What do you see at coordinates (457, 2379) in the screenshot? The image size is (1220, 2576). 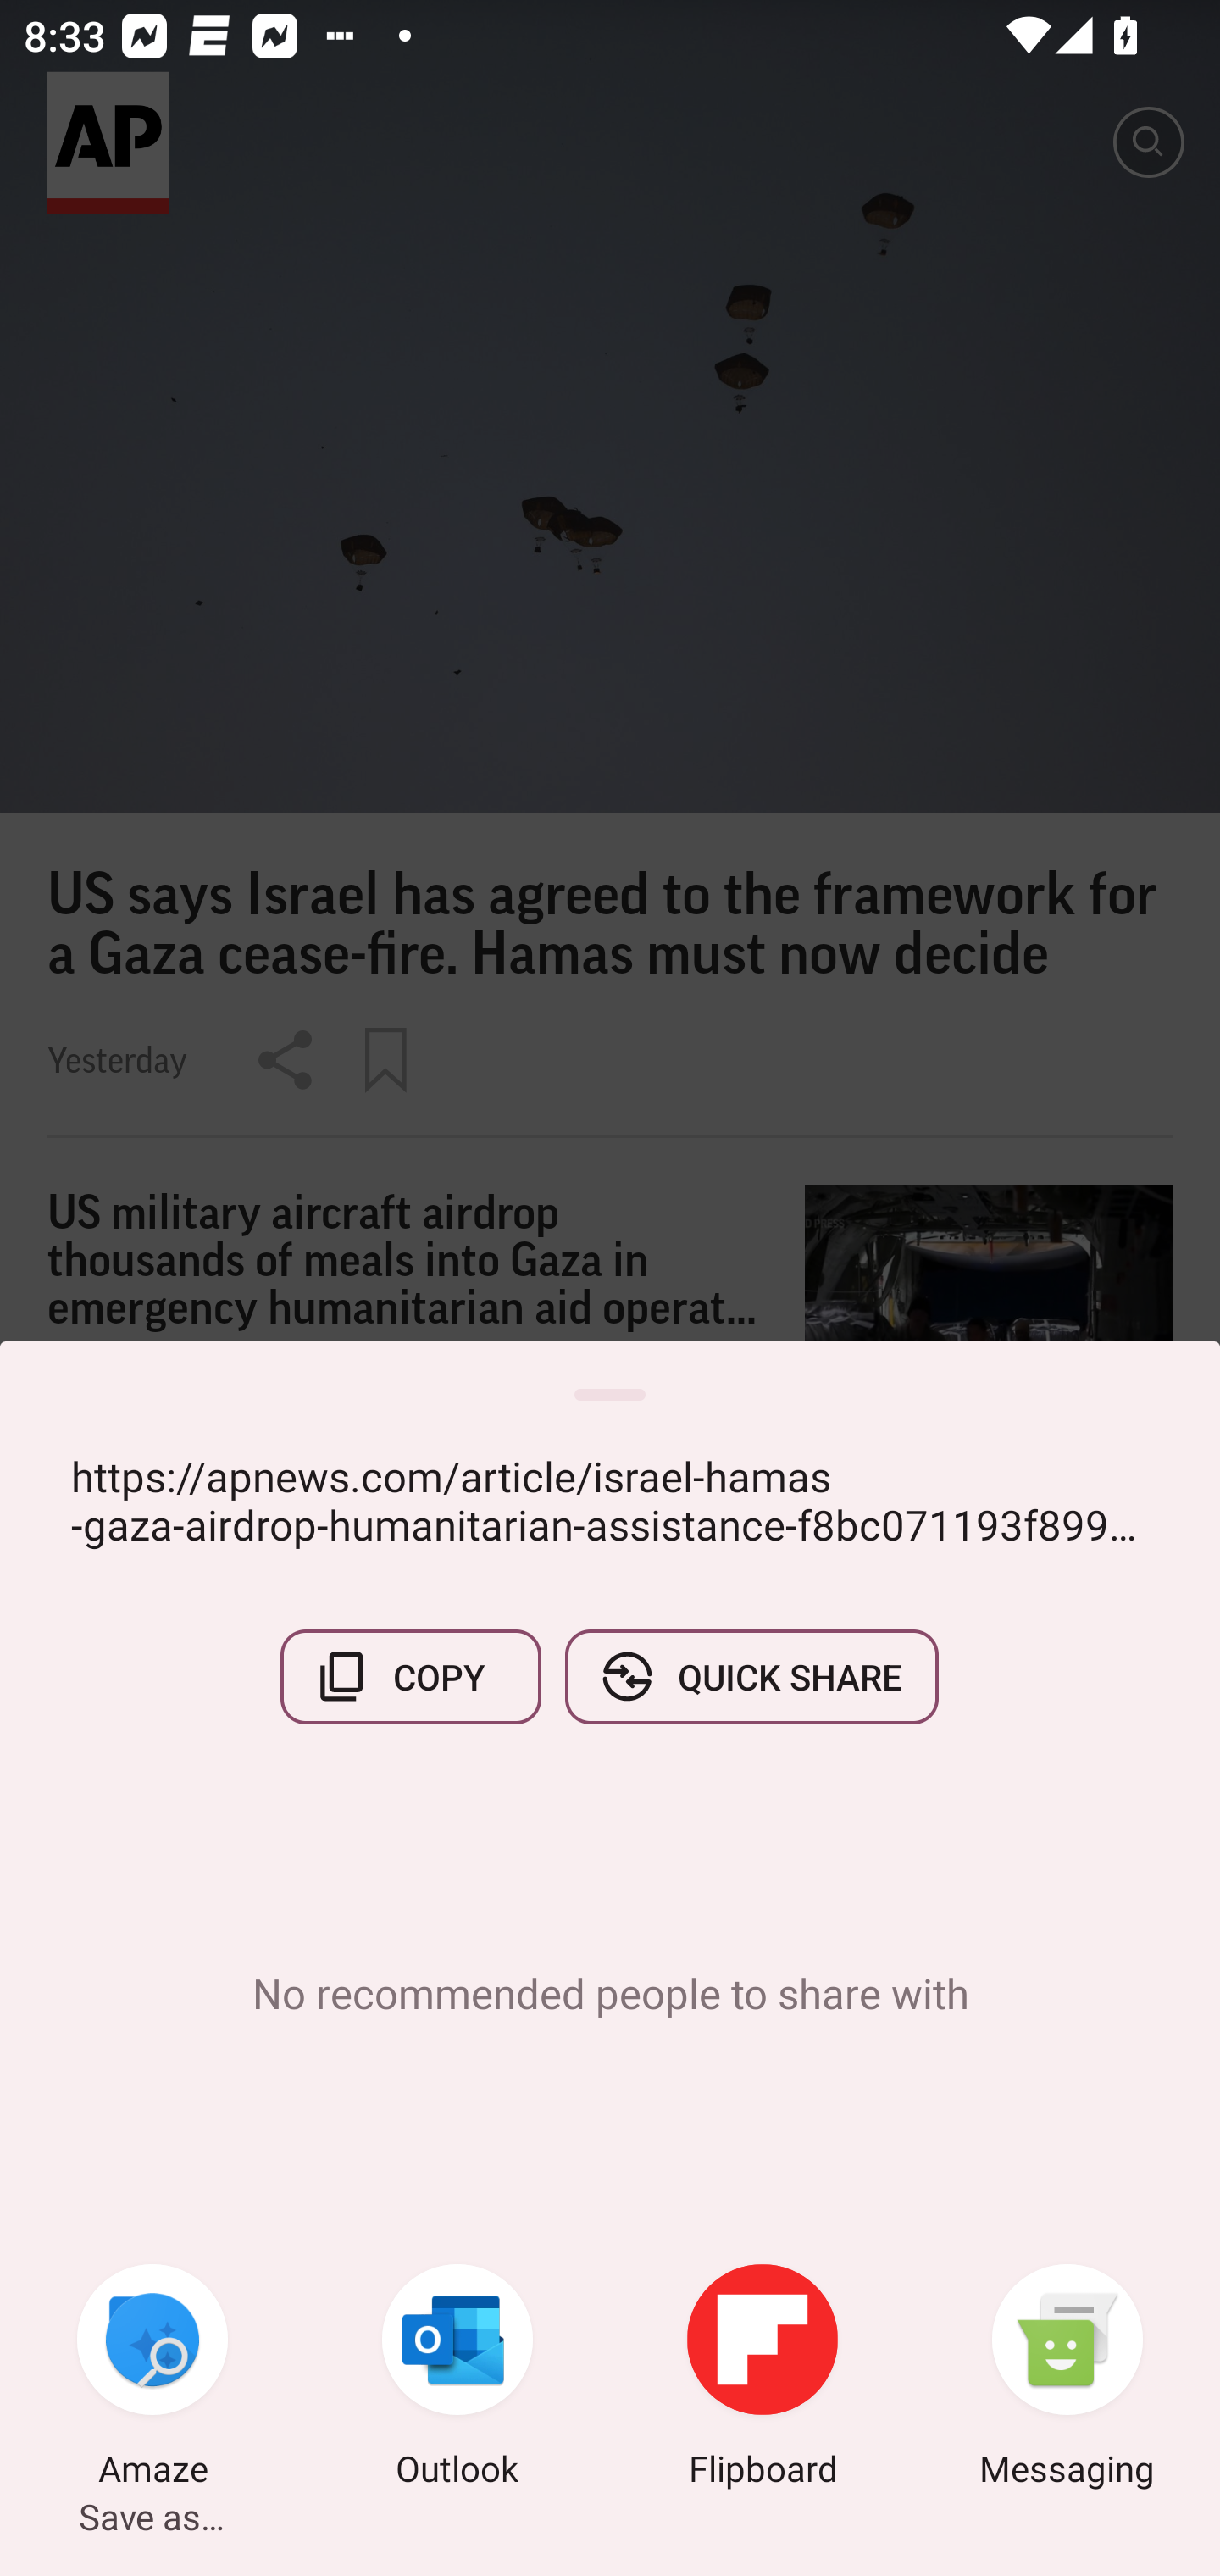 I see `Outlook` at bounding box center [457, 2379].